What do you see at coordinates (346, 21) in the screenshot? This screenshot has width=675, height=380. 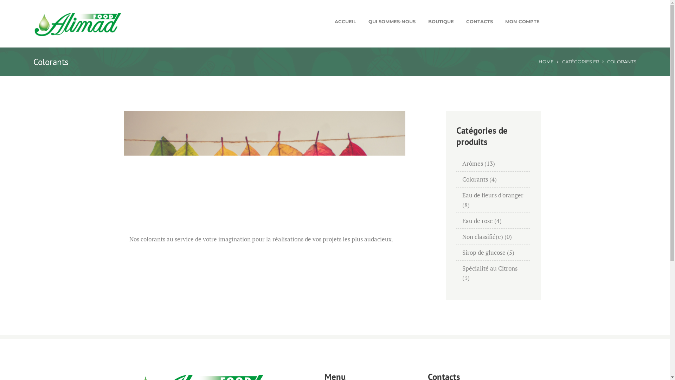 I see `ACCUEIL` at bounding box center [346, 21].